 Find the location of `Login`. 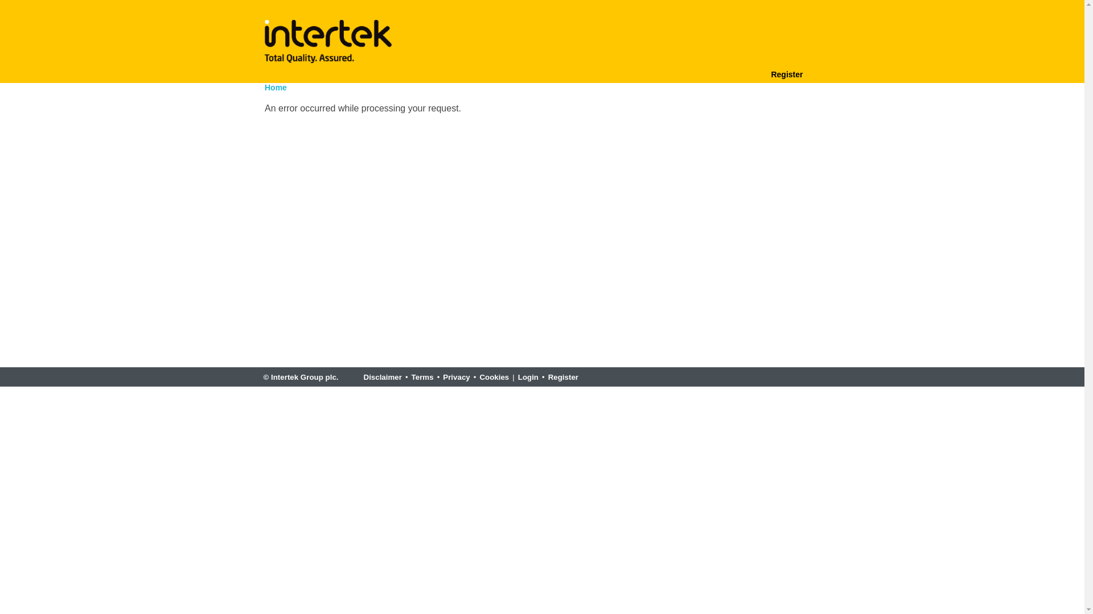

Login is located at coordinates (528, 377).